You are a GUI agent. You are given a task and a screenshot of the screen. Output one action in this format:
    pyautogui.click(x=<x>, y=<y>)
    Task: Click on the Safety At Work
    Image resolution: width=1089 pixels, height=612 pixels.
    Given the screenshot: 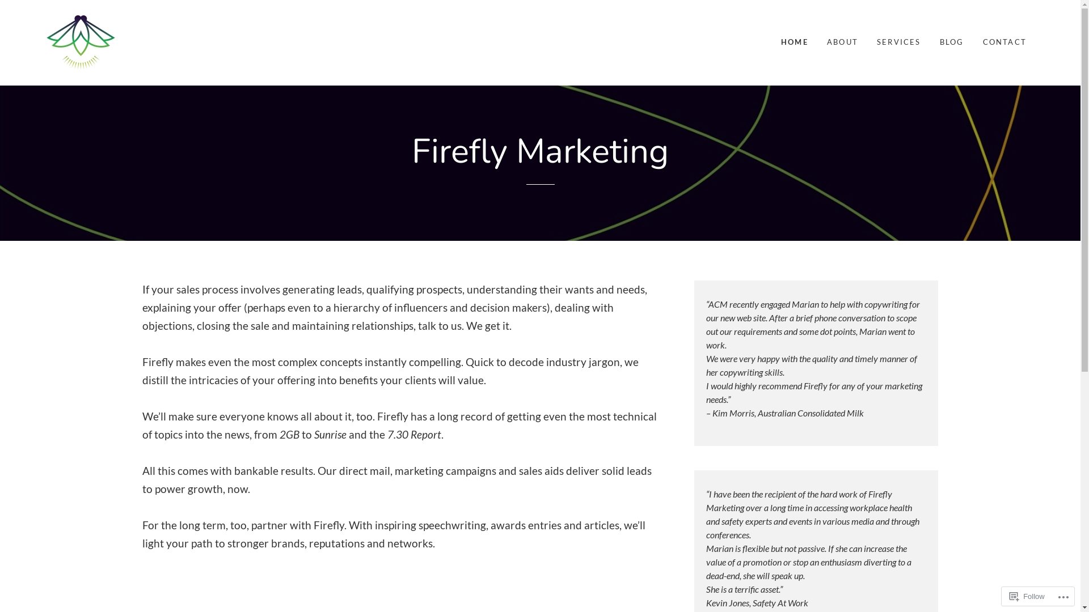 What is the action you would take?
    pyautogui.click(x=780, y=603)
    